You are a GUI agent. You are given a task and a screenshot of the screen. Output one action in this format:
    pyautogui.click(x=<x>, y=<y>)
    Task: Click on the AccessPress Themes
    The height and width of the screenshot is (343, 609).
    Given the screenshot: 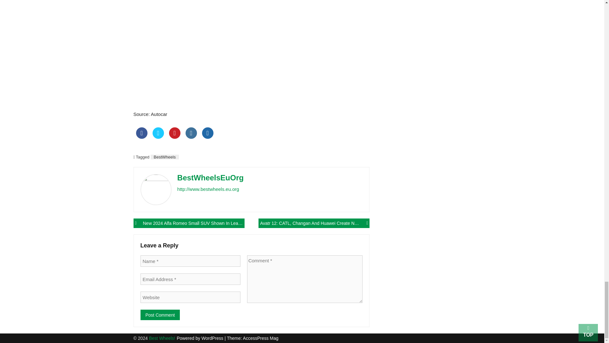 What is the action you would take?
    pyautogui.click(x=261, y=338)
    